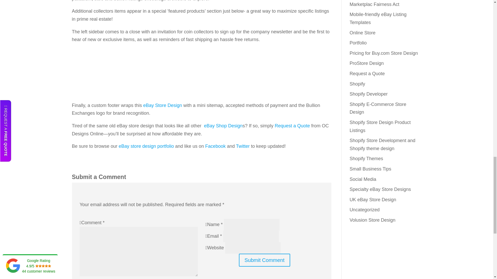 The image size is (497, 279). I want to click on Request an eBay store design quote, so click(292, 126).